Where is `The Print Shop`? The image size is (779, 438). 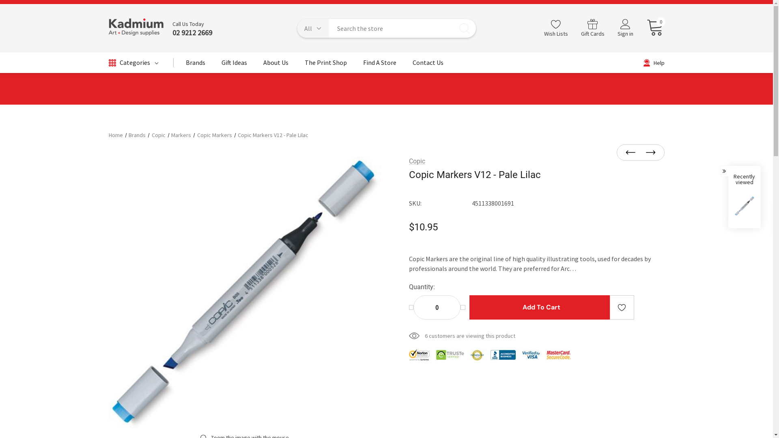 The Print Shop is located at coordinates (325, 65).